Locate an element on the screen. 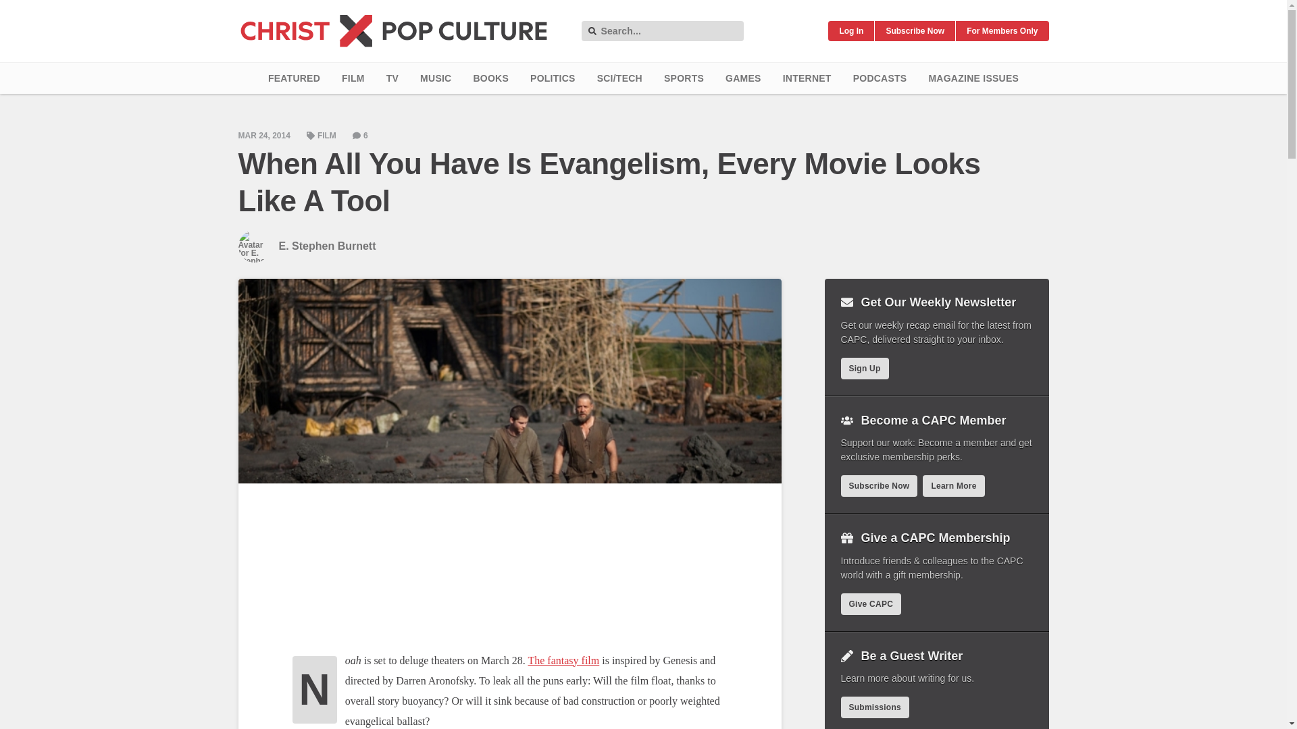 The height and width of the screenshot is (729, 1297). TV is located at coordinates (392, 78).